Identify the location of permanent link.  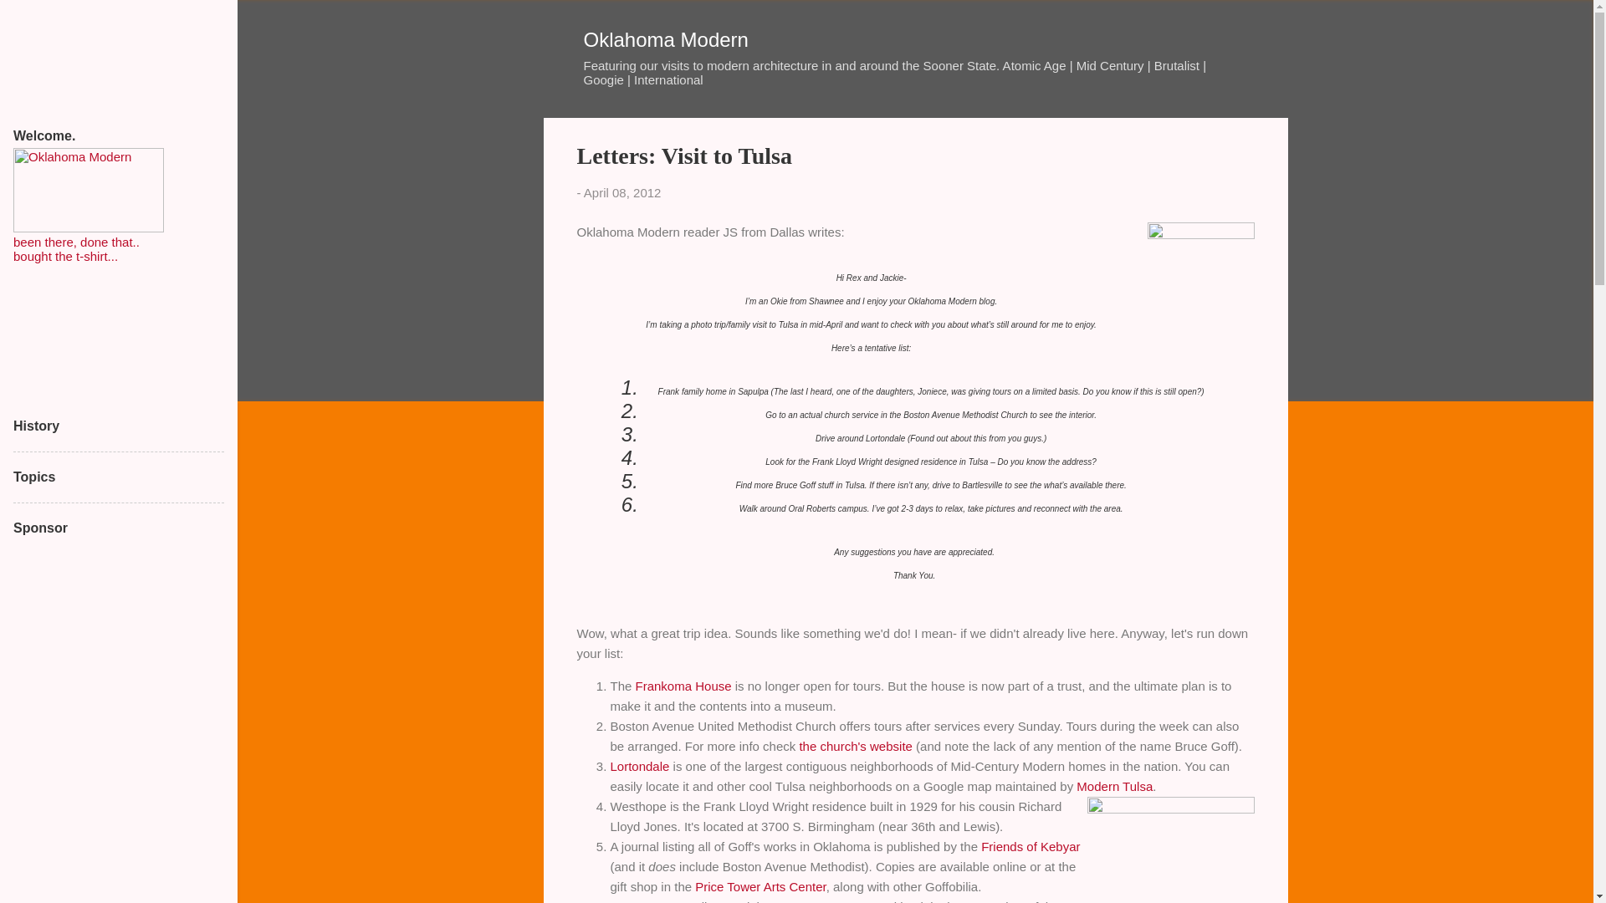
(622, 192).